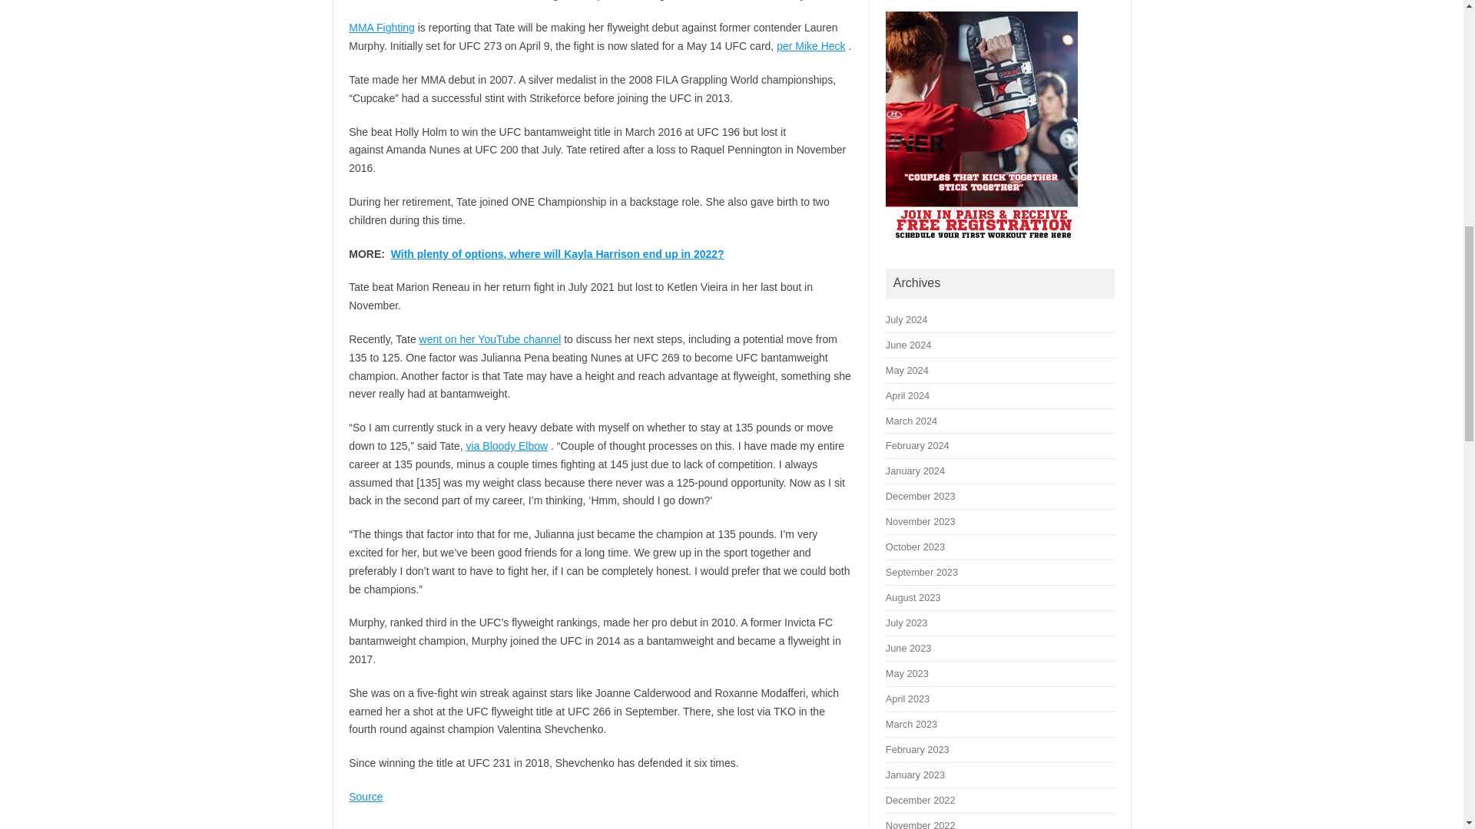  Describe the element at coordinates (907, 370) in the screenshot. I see `May 2024` at that location.